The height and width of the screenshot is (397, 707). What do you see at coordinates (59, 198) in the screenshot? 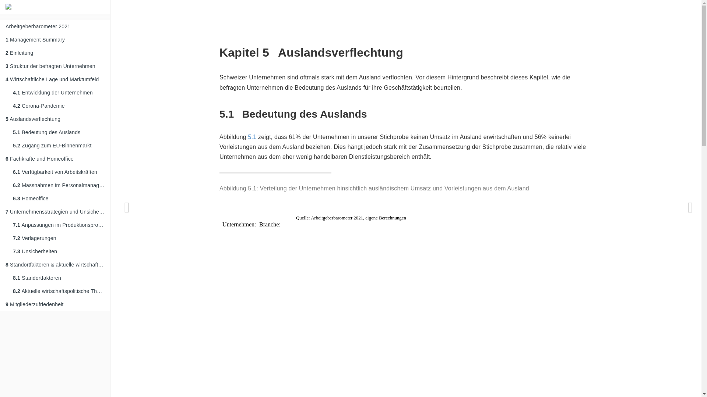
I see `6.3 Homeoffice` at bounding box center [59, 198].